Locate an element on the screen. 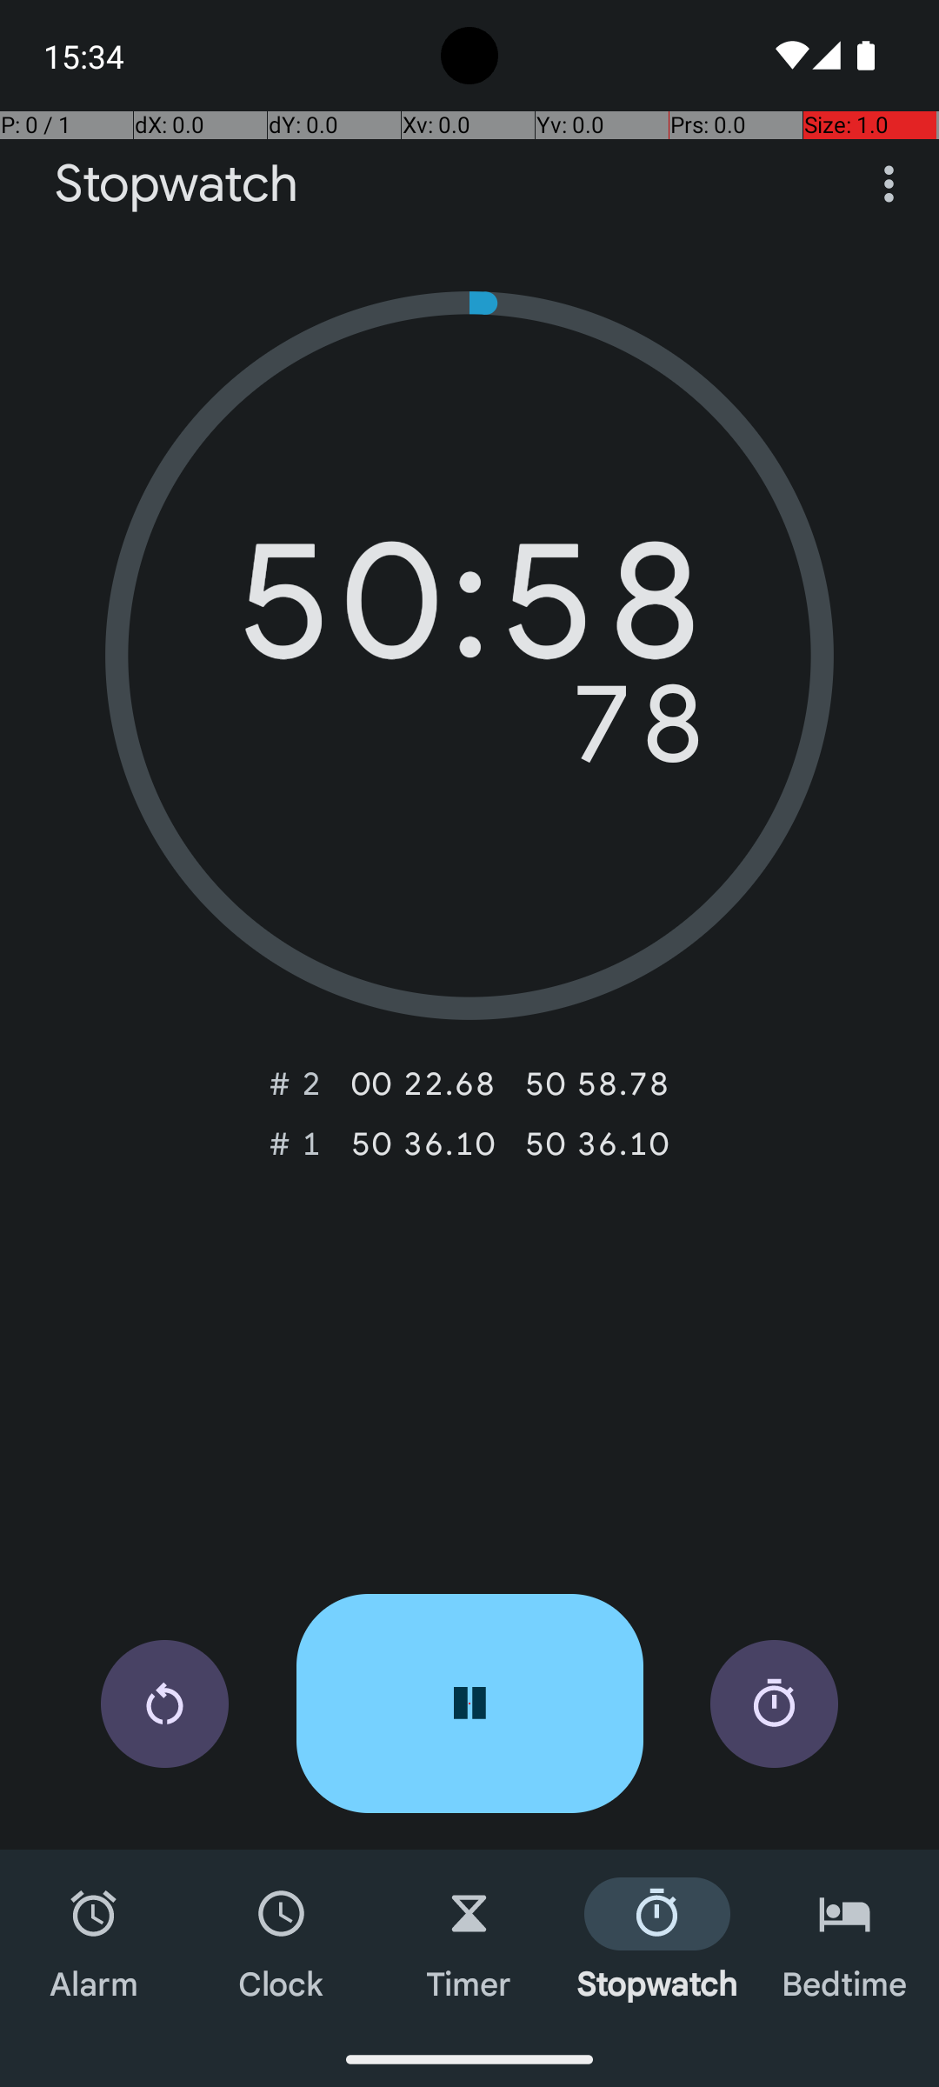  50‎ 58.78 is located at coordinates (596, 1084).